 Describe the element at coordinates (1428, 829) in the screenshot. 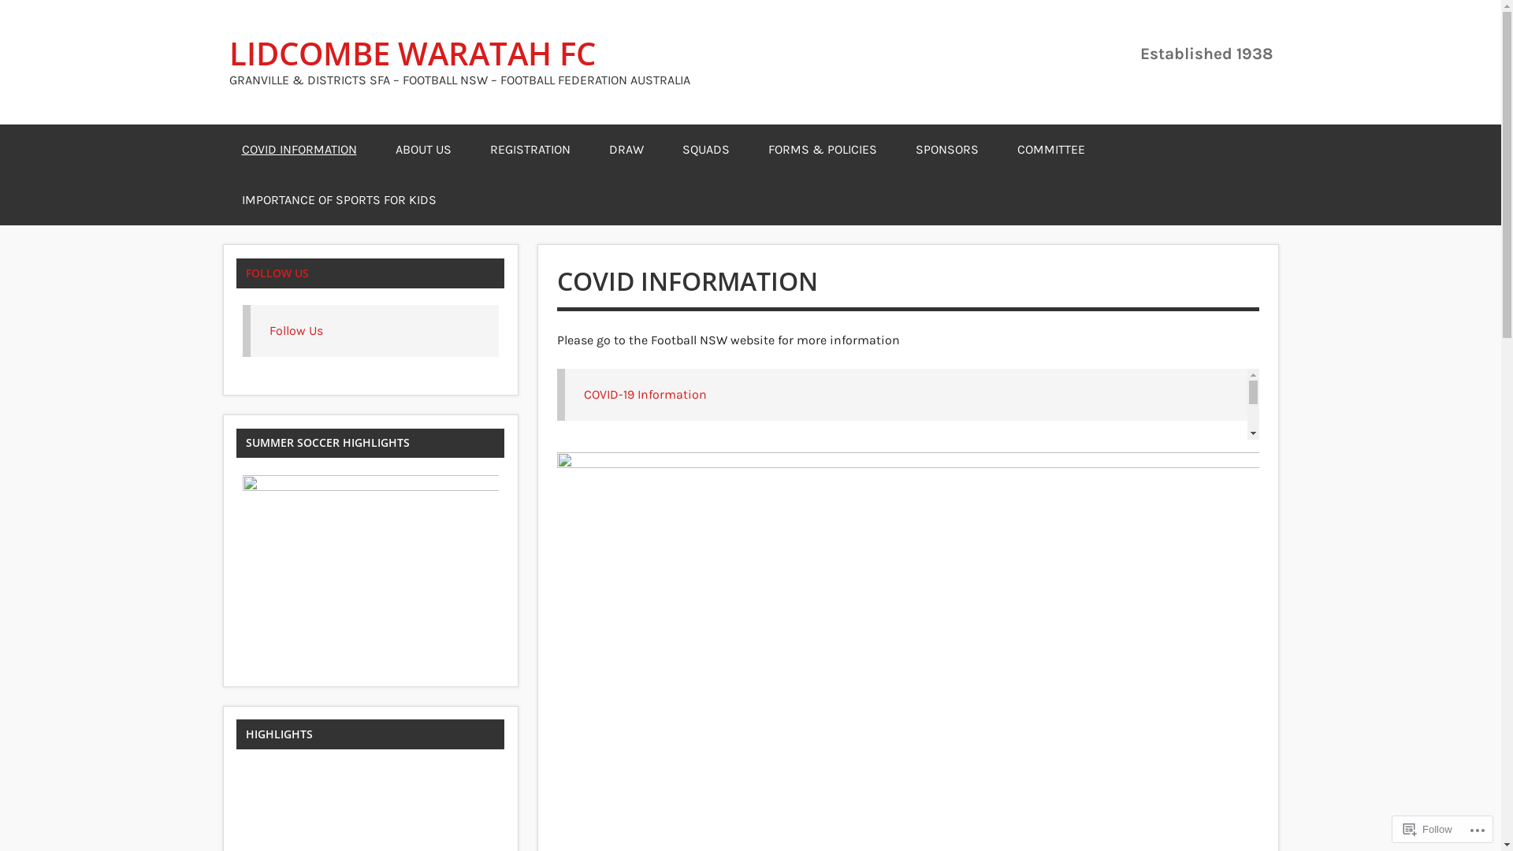

I see `Follow` at that location.